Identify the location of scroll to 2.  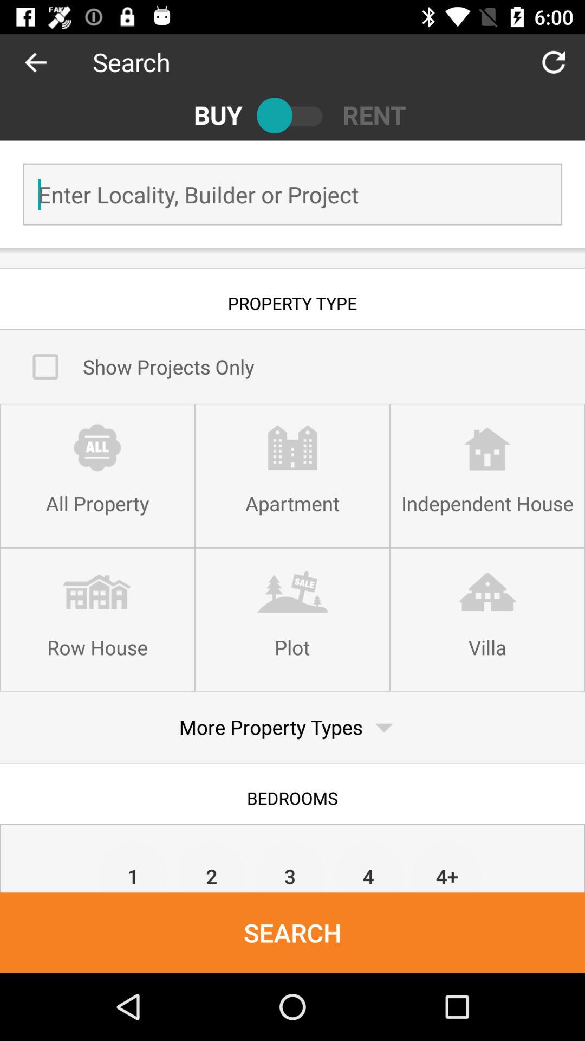
(211, 866).